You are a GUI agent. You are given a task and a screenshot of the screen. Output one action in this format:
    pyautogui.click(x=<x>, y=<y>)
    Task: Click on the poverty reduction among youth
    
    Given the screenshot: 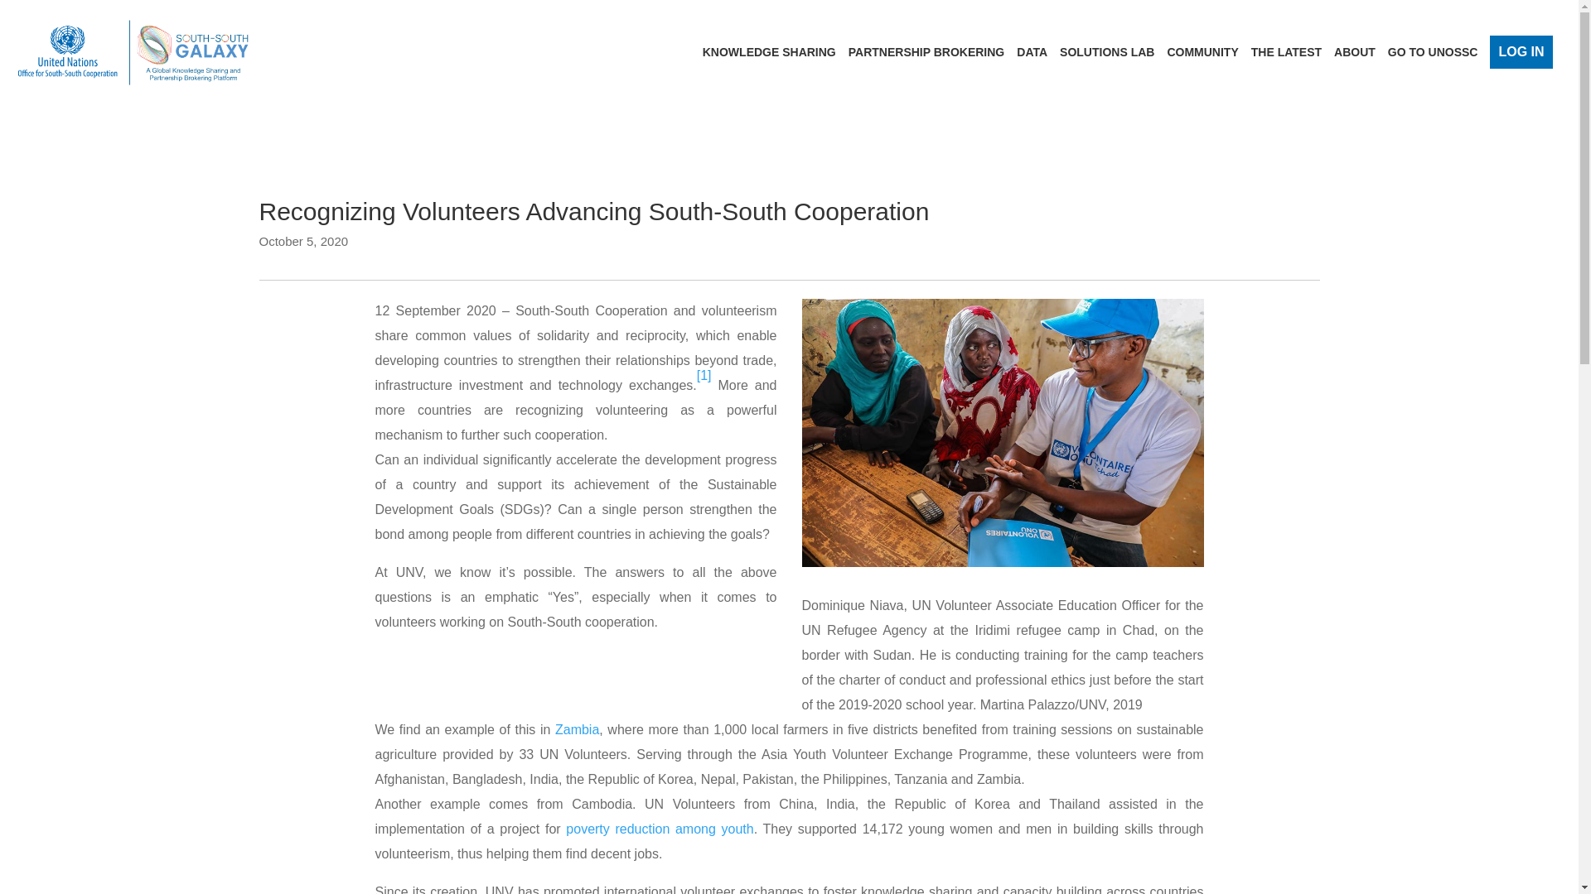 What is the action you would take?
    pyautogui.click(x=660, y=828)
    